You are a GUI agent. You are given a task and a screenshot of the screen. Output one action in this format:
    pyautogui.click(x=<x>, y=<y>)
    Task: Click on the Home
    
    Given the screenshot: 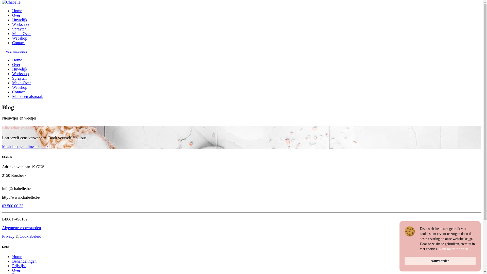 What is the action you would take?
    pyautogui.click(x=17, y=60)
    